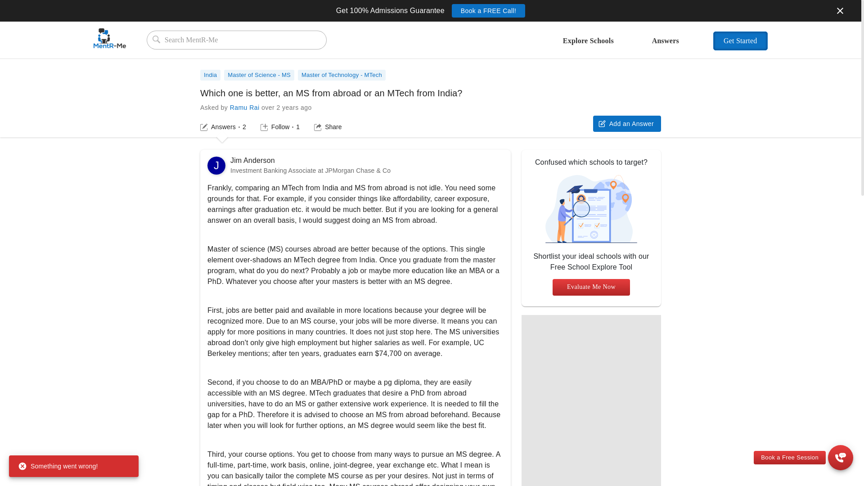  Describe the element at coordinates (261, 72) in the screenshot. I see `Master of Science - MS` at that location.